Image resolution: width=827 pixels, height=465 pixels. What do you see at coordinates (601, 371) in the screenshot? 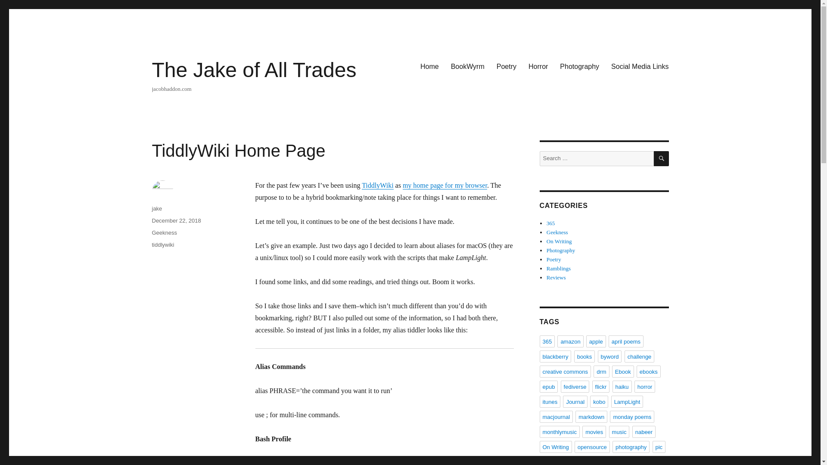
I see `drm` at bounding box center [601, 371].